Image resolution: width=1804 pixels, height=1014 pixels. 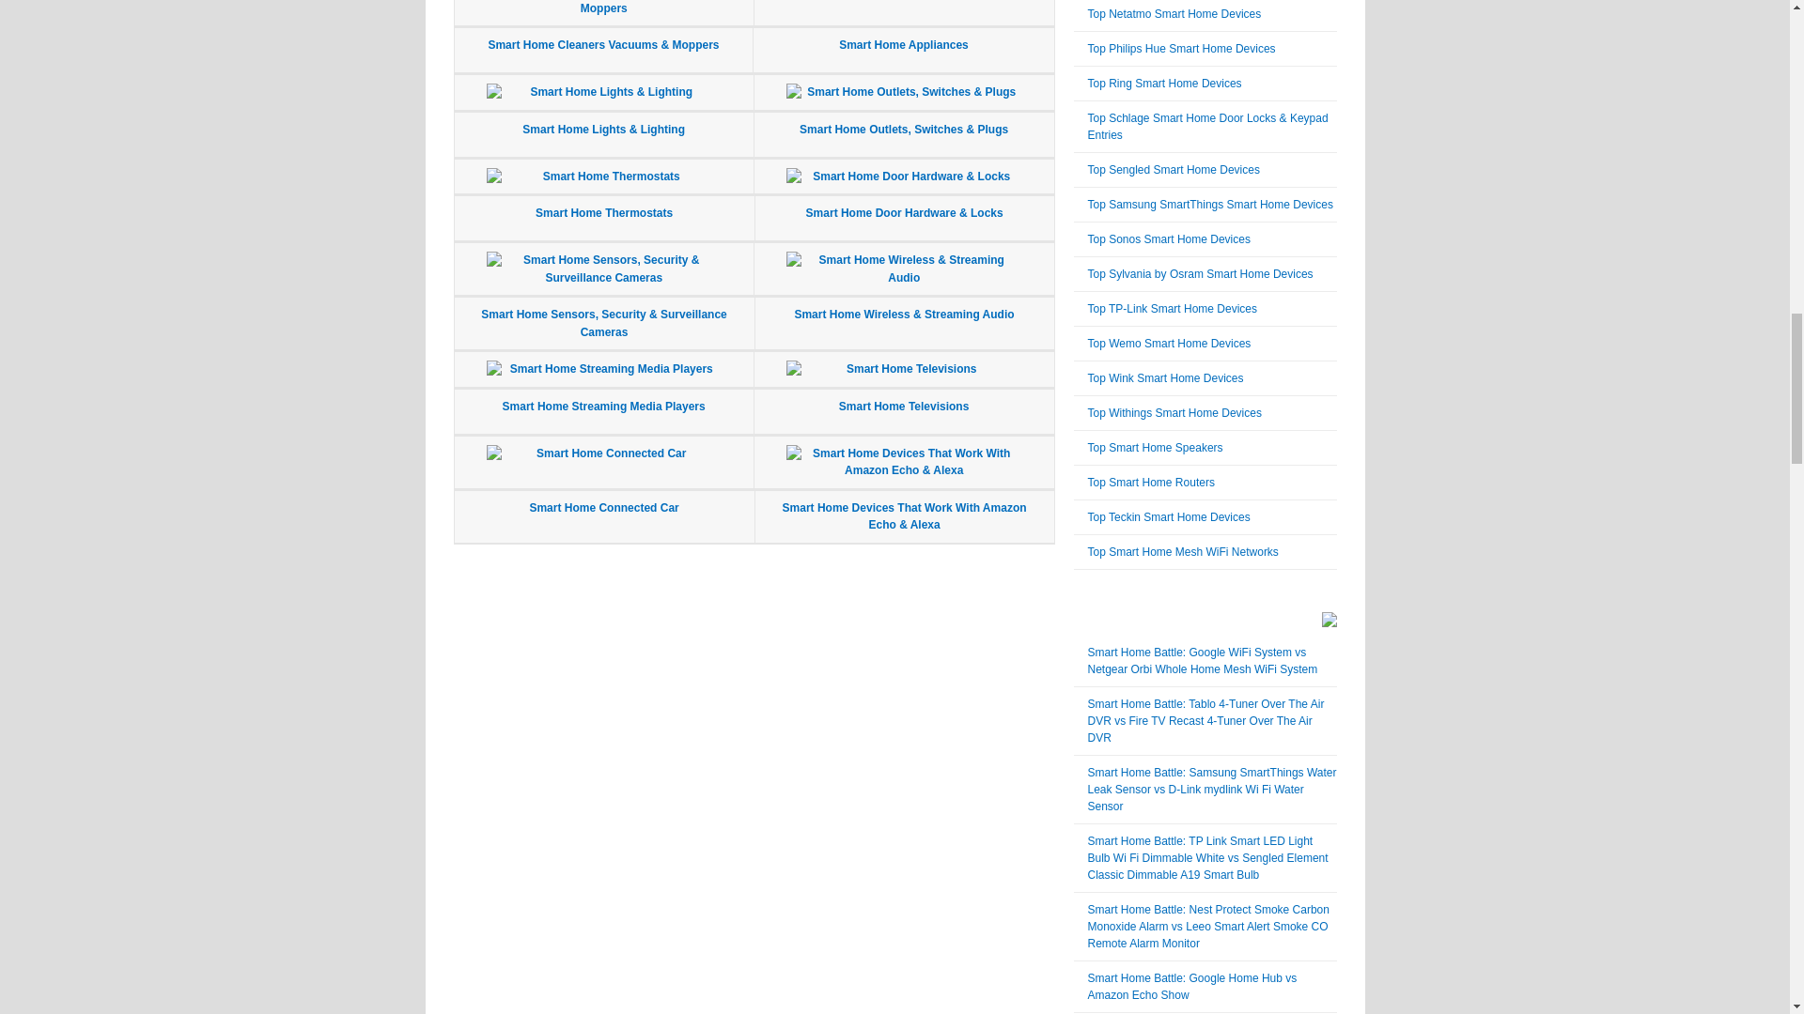 What do you see at coordinates (603, 507) in the screenshot?
I see `Smart Home Connected Car` at bounding box center [603, 507].